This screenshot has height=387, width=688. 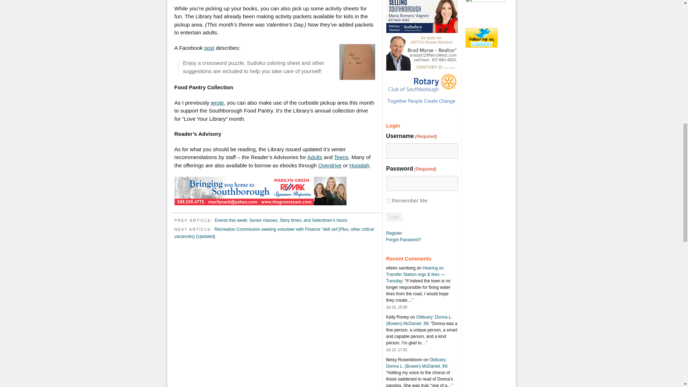 I want to click on Login, so click(x=394, y=217).